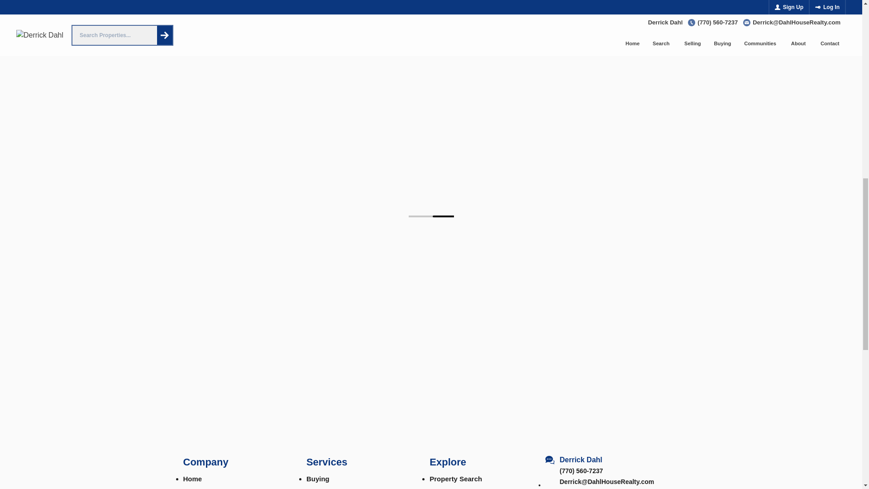 The width and height of the screenshot is (869, 489). I want to click on Company, so click(240, 462).